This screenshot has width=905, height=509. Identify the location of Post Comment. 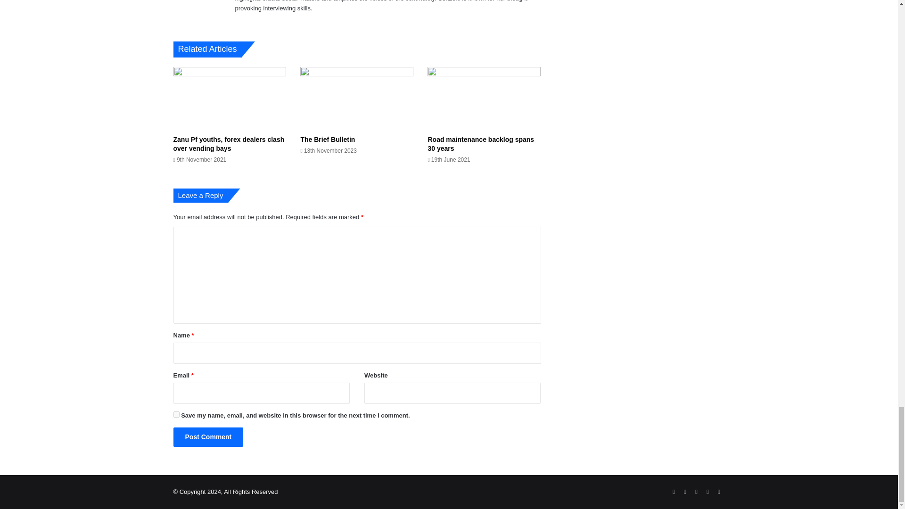
(208, 437).